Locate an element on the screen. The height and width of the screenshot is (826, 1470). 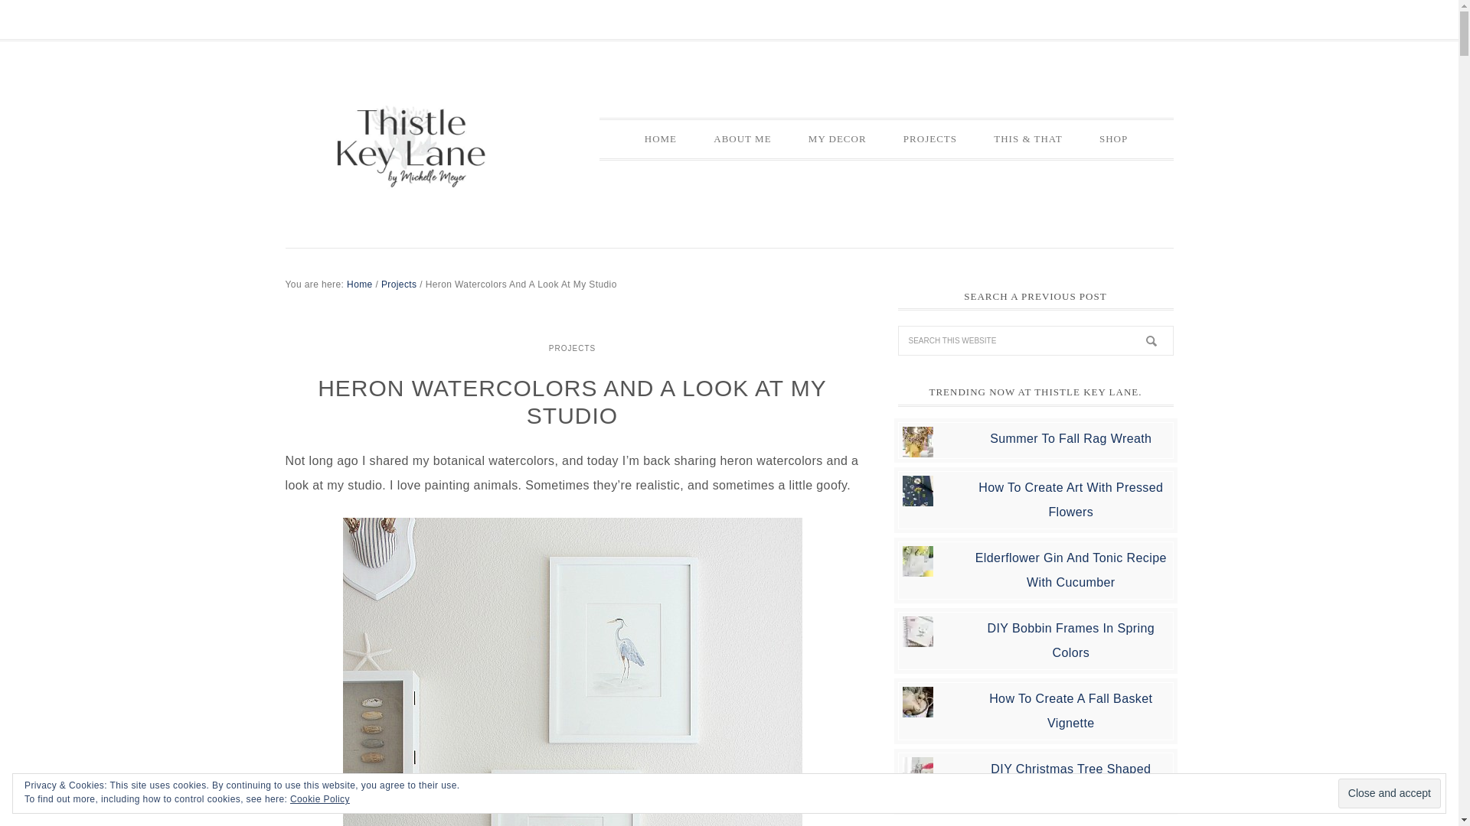
Summer To Fall Rag Wreath is located at coordinates (1070, 437).